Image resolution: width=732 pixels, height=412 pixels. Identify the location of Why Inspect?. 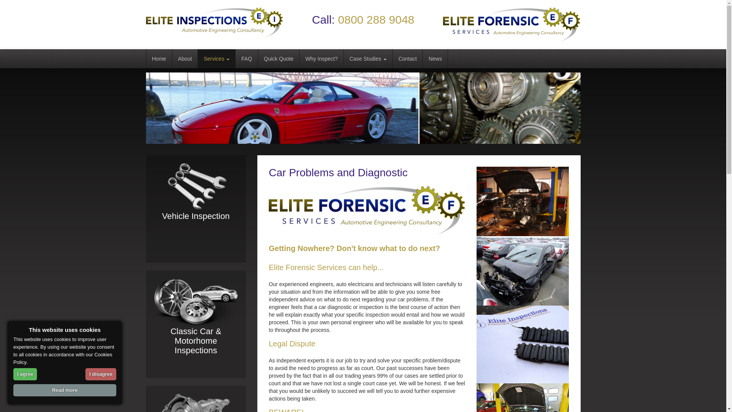
(322, 59).